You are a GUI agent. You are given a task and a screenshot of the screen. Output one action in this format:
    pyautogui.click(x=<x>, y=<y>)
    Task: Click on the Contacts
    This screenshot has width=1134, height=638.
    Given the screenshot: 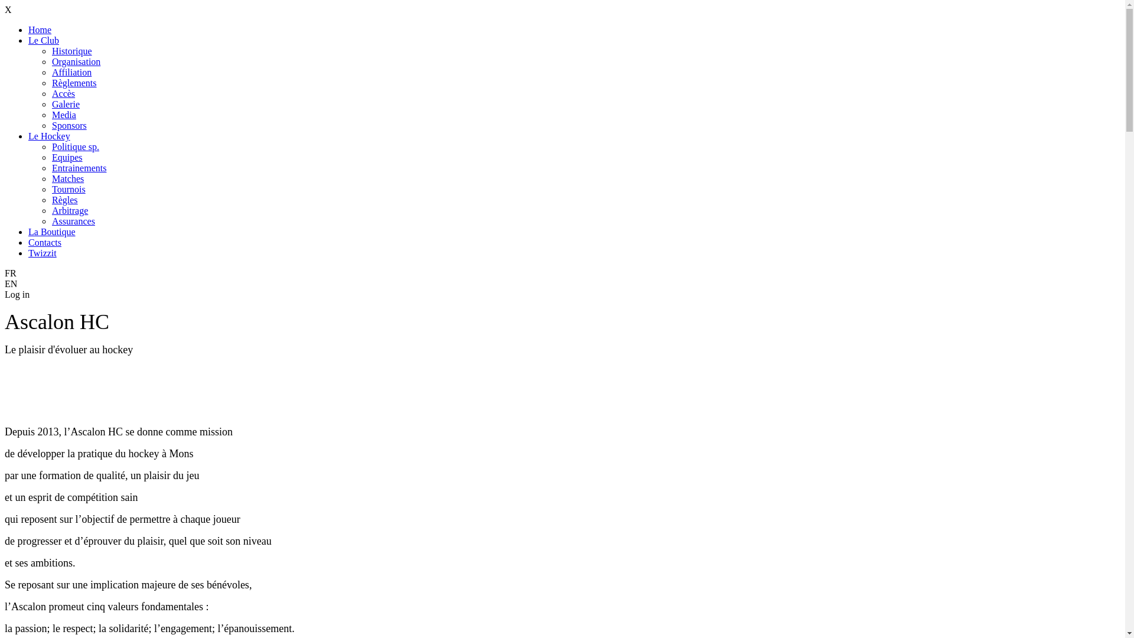 What is the action you would take?
    pyautogui.click(x=45, y=242)
    